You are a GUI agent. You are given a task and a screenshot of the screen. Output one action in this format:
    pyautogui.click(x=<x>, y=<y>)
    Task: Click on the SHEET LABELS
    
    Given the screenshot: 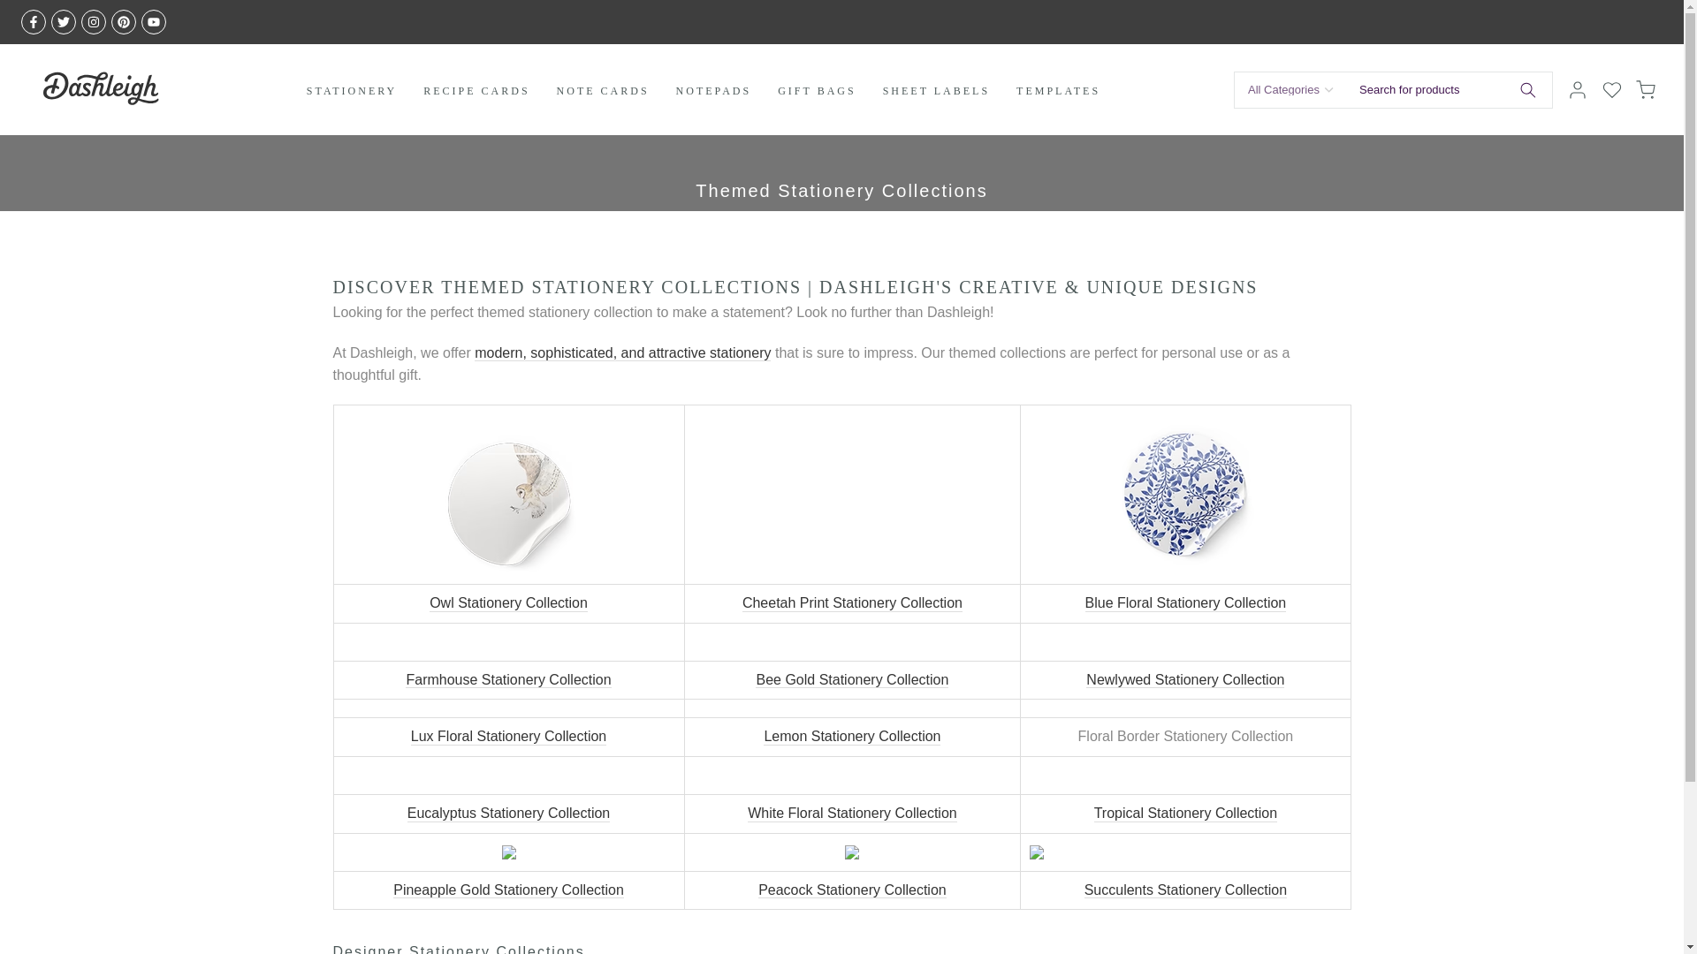 What is the action you would take?
    pyautogui.click(x=935, y=90)
    